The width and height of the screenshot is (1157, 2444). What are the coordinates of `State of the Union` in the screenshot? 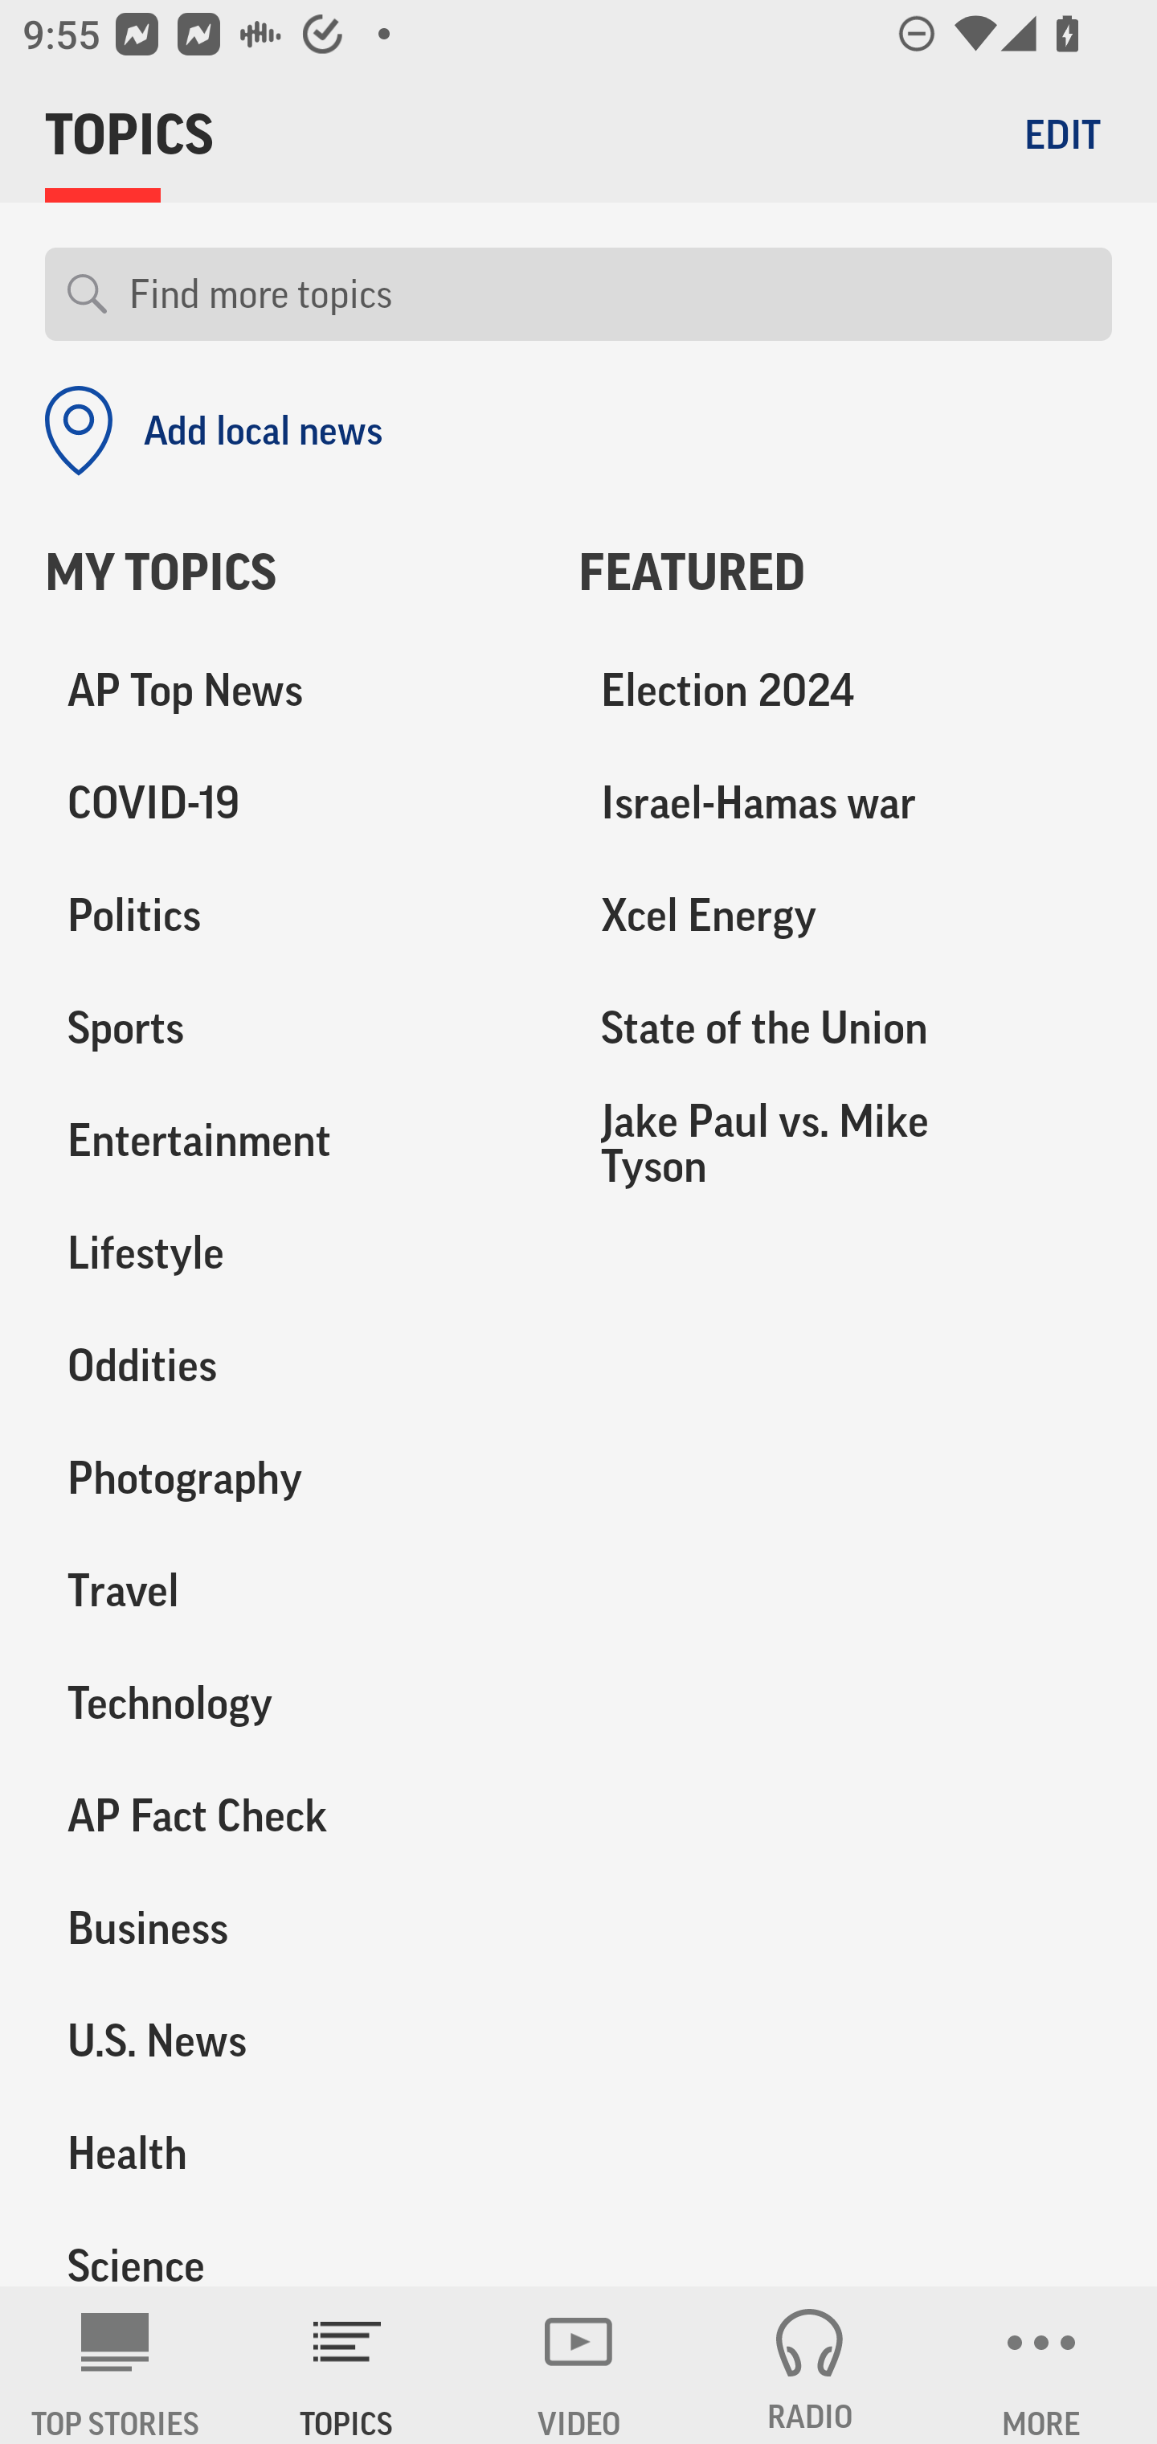 It's located at (845, 1028).